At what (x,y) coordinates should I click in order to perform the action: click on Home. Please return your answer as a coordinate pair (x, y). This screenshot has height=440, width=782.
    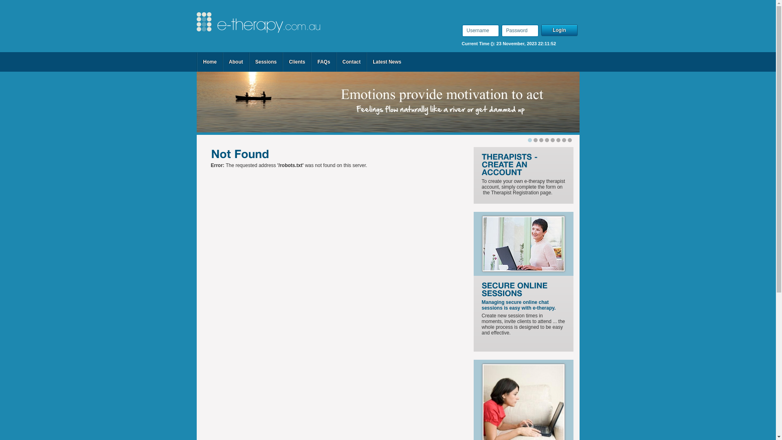
    Looking at the image, I should click on (209, 62).